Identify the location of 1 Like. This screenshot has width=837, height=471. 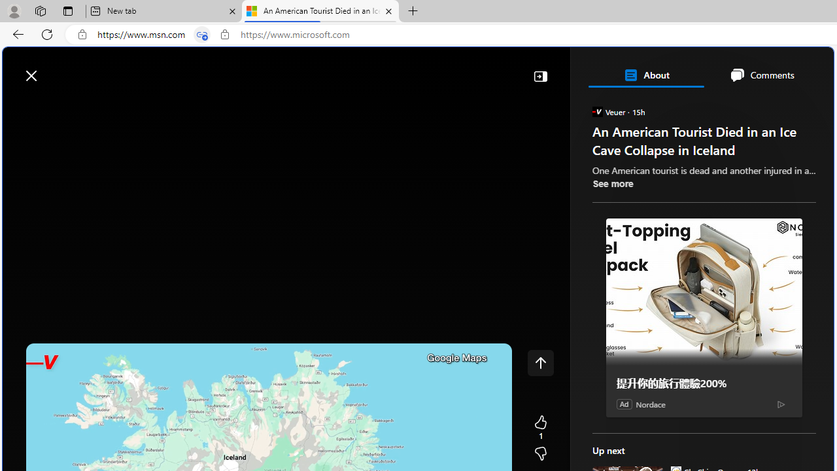
(540, 428).